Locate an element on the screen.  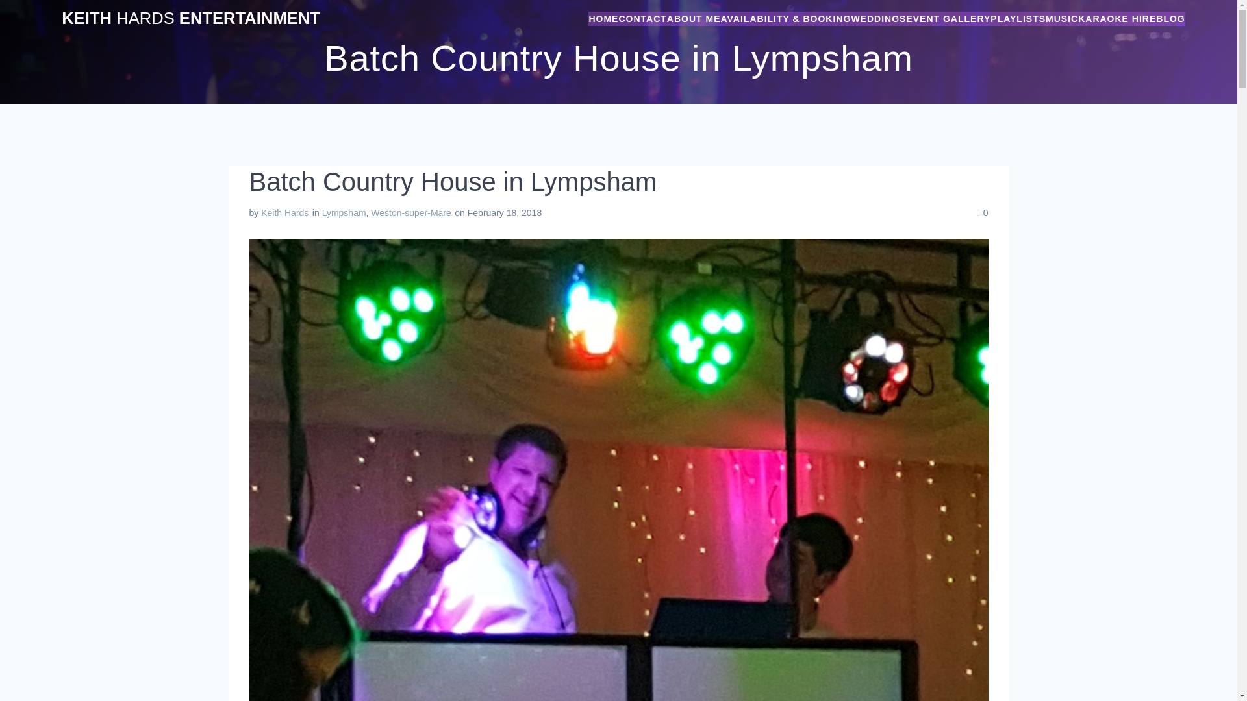
CONTACT is located at coordinates (642, 18).